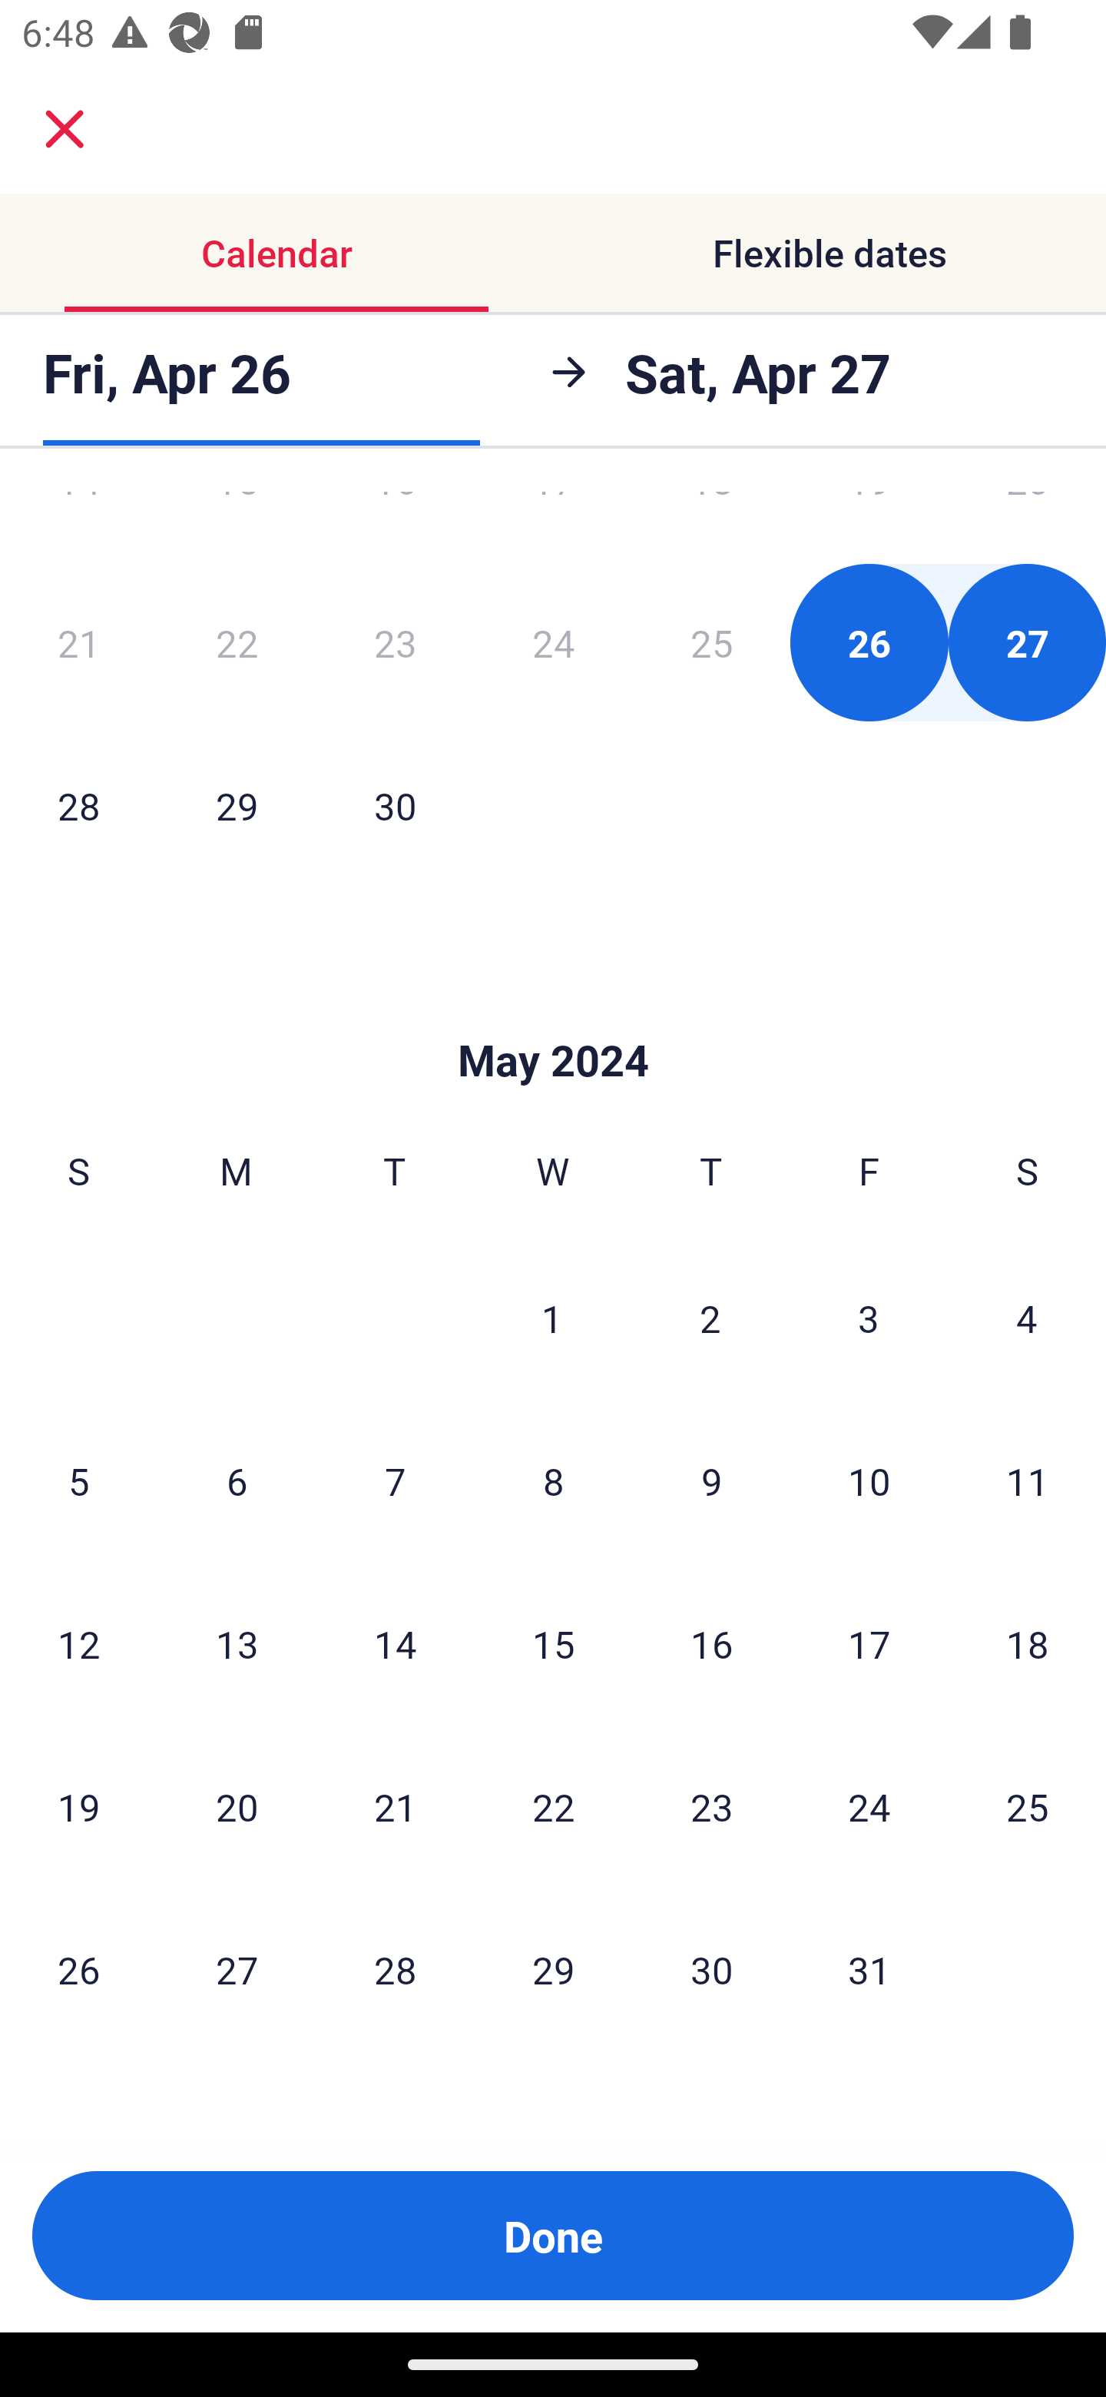 This screenshot has height=2397, width=1106. Describe the element at coordinates (869, 1481) in the screenshot. I see `10 Friday, May 10, 2024` at that location.